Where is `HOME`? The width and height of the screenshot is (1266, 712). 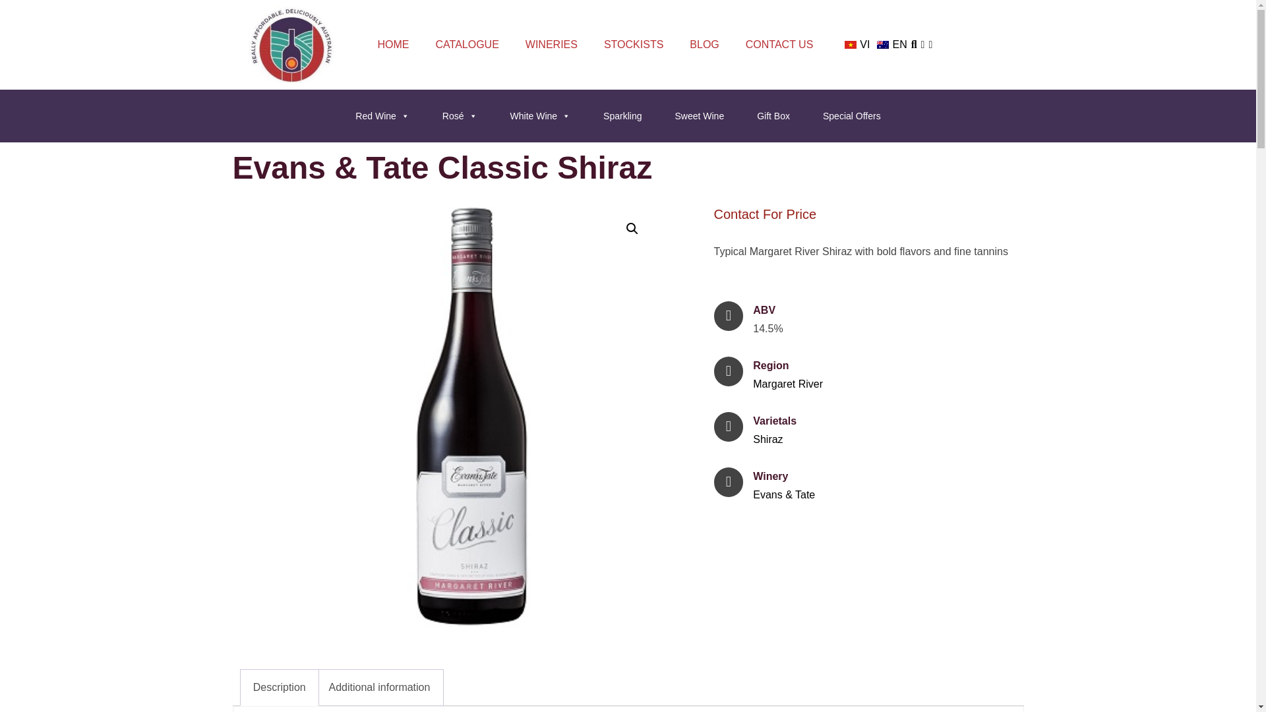
HOME is located at coordinates (393, 45).